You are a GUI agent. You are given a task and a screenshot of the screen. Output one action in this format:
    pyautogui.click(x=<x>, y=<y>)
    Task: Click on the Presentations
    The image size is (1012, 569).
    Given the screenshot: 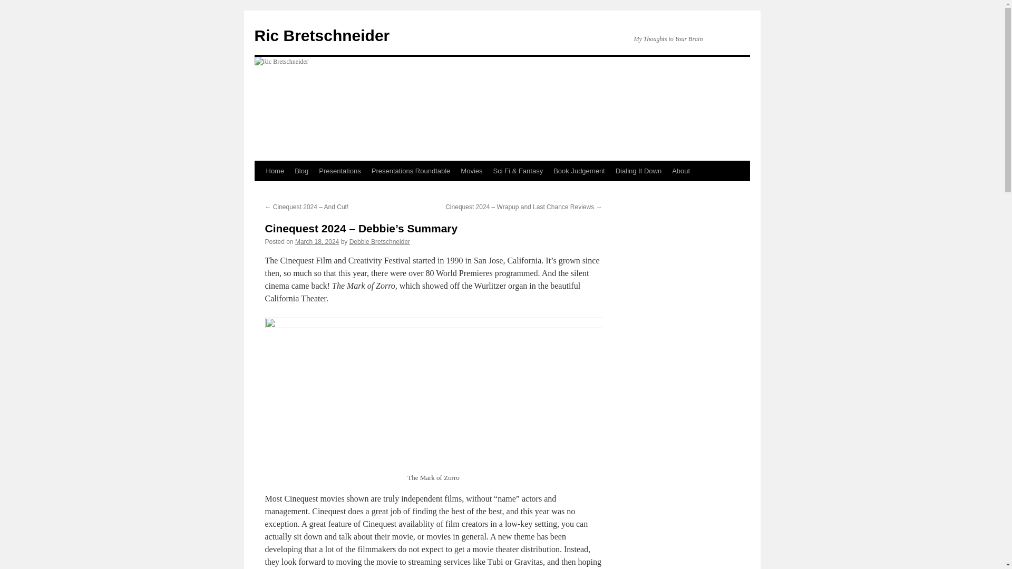 What is the action you would take?
    pyautogui.click(x=340, y=171)
    